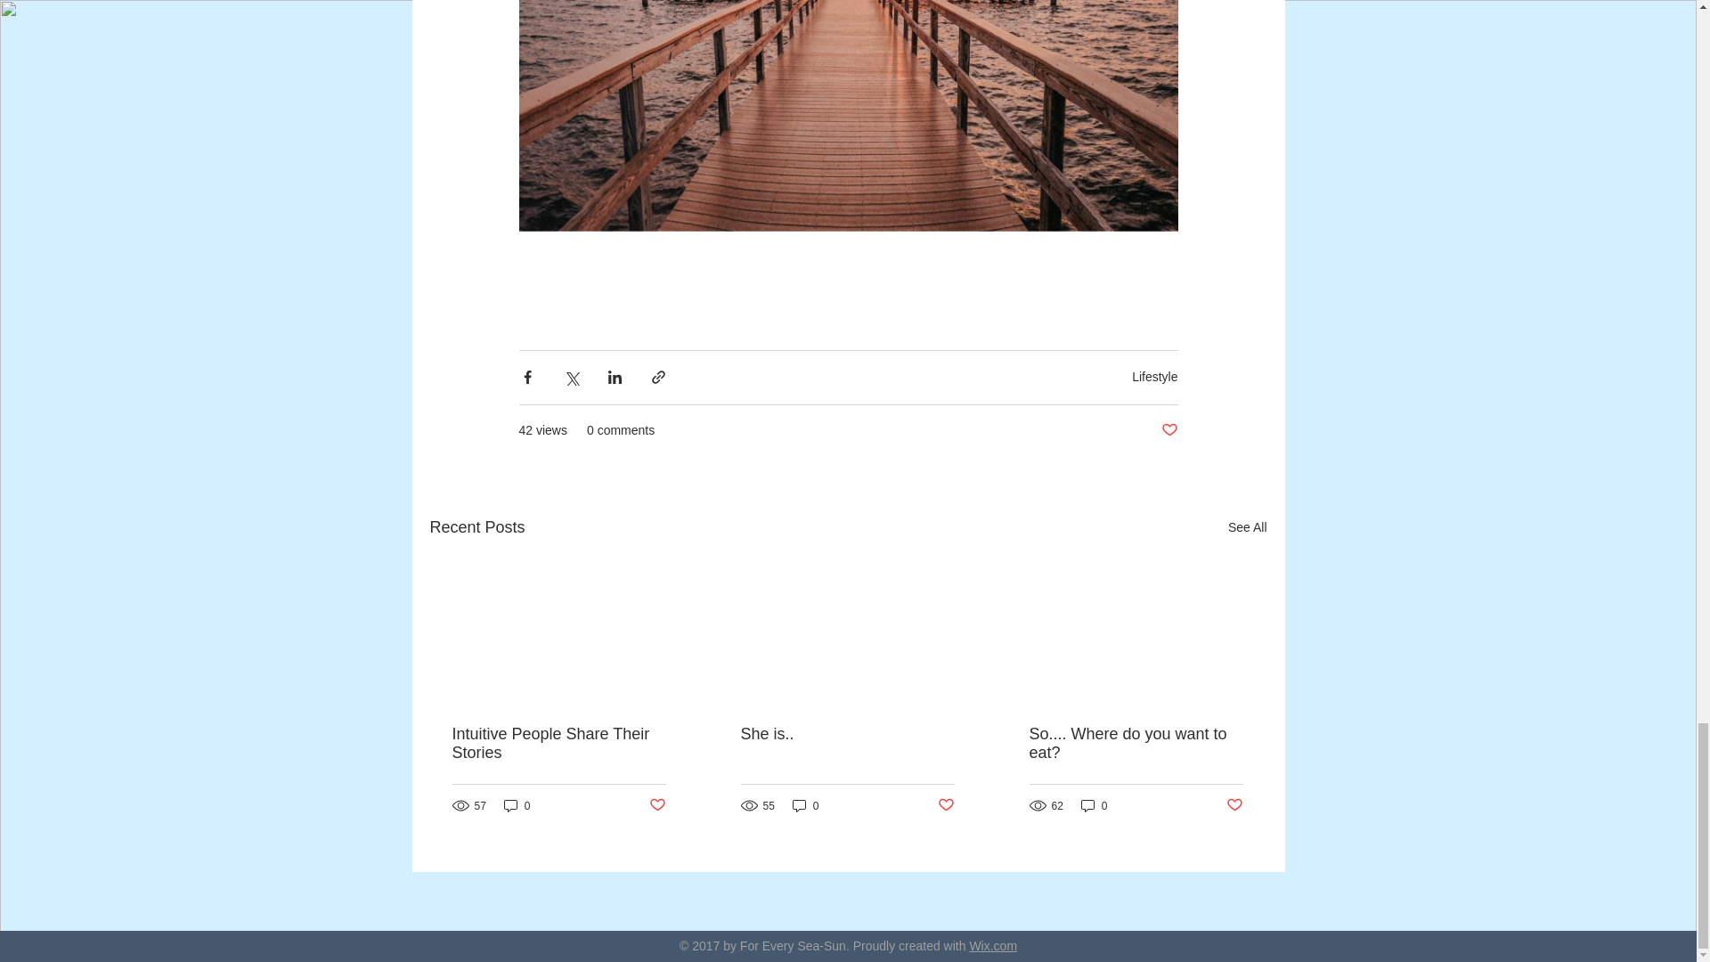  I want to click on See All, so click(1247, 527).